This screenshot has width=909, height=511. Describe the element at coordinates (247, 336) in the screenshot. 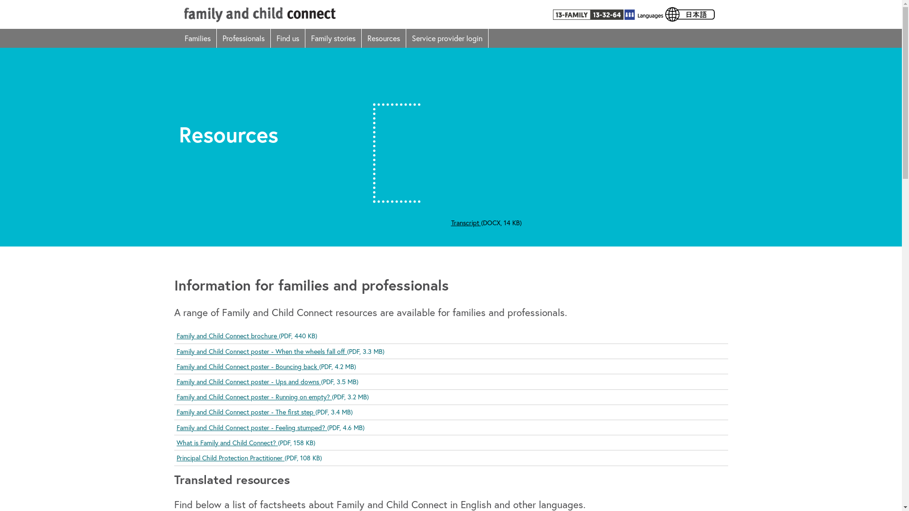

I see `Family and Child Connect brochure (PDF, 440 KB)` at that location.